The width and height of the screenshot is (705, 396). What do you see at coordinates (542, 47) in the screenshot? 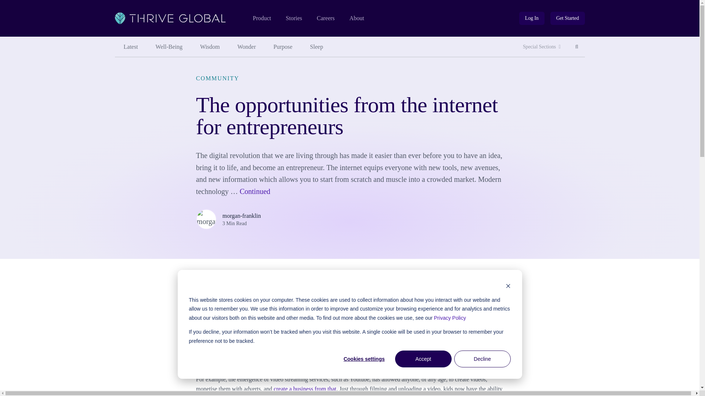
I see `Special Sections` at bounding box center [542, 47].